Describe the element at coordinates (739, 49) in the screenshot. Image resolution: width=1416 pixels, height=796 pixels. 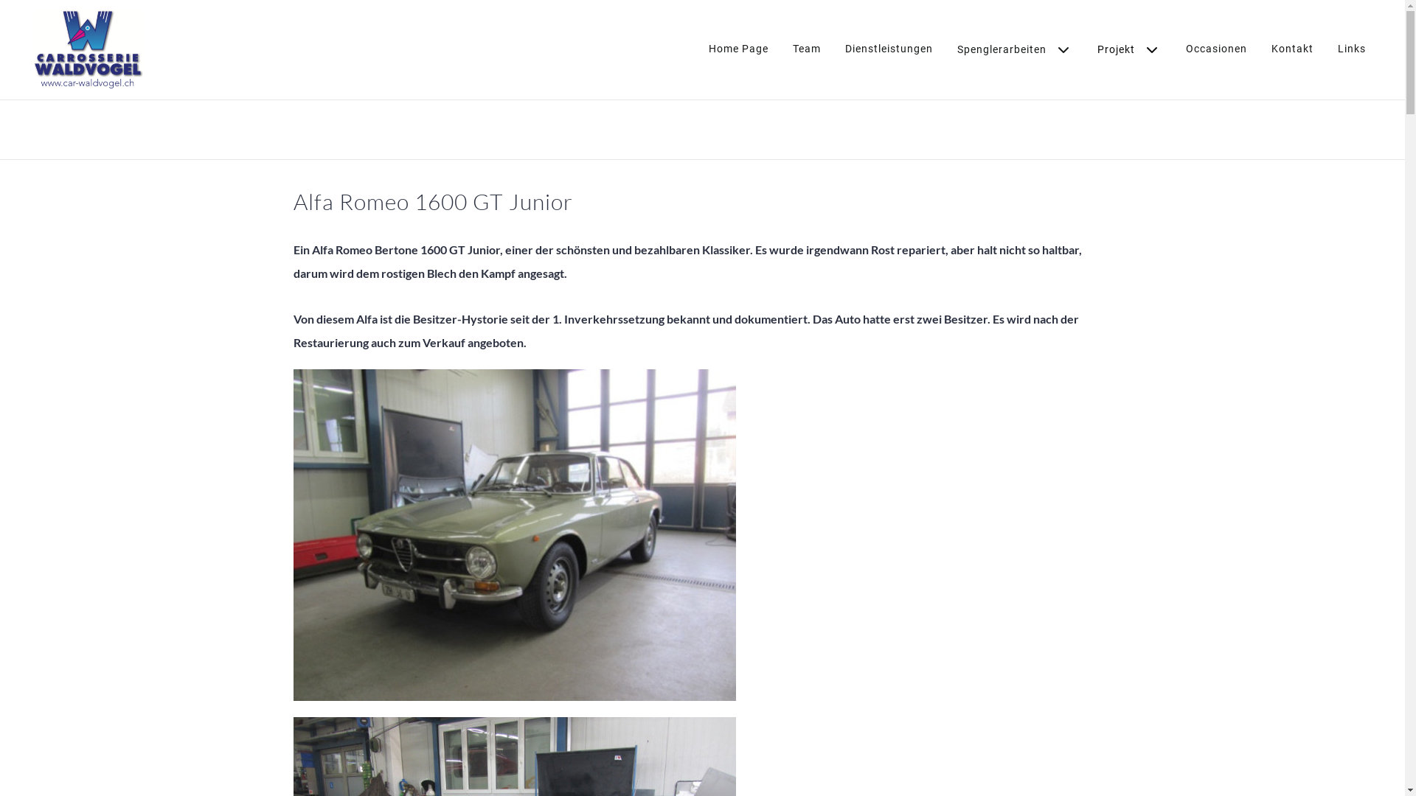
I see `Home Page` at that location.